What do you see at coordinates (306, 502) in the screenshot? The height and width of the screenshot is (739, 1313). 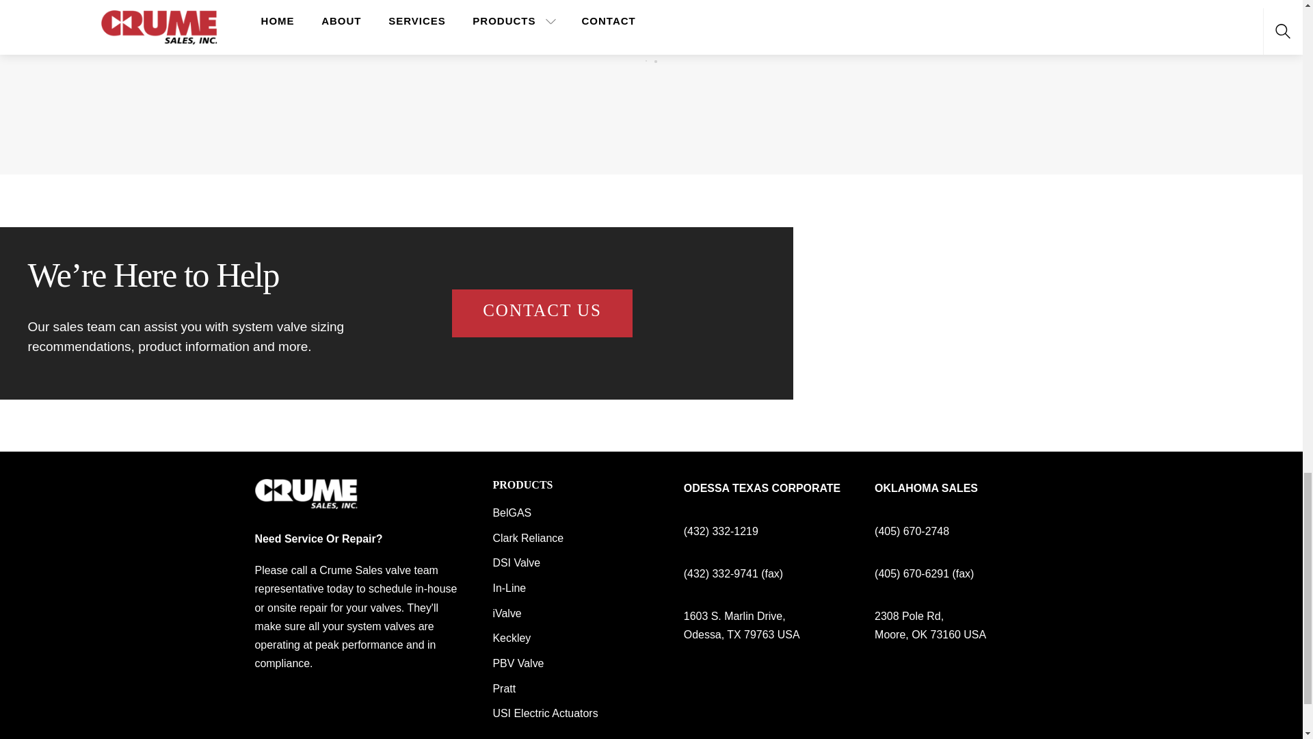 I see `Crume Sales` at bounding box center [306, 502].